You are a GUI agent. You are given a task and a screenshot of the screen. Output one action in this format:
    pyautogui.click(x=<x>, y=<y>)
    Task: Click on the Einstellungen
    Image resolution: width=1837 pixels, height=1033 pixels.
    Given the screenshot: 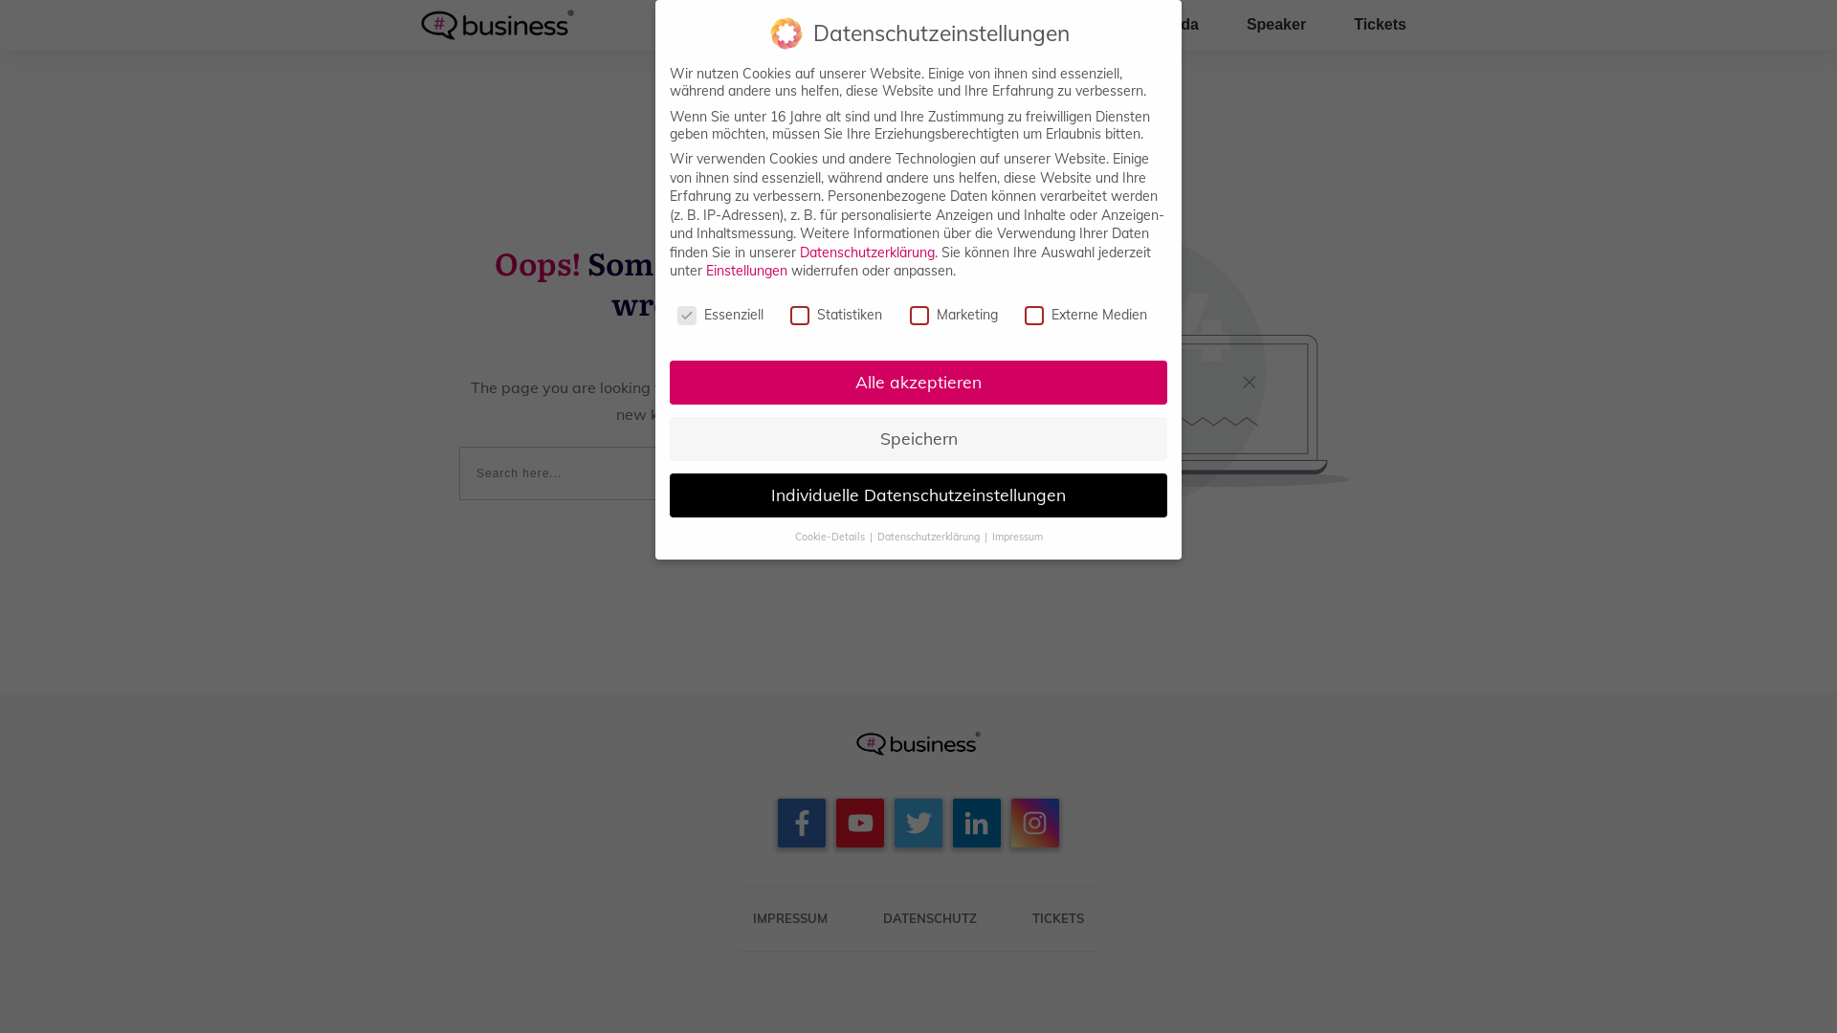 What is the action you would take?
    pyautogui.click(x=746, y=271)
    